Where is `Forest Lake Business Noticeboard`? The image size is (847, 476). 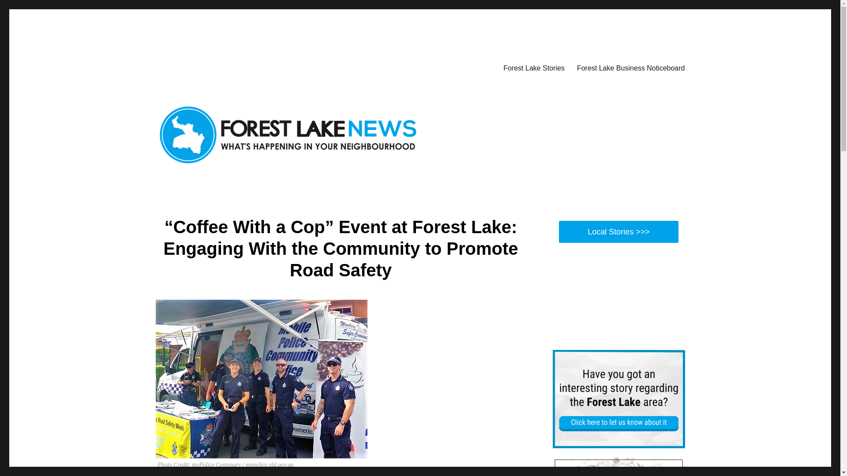
Forest Lake Business Noticeboard is located at coordinates (631, 67).